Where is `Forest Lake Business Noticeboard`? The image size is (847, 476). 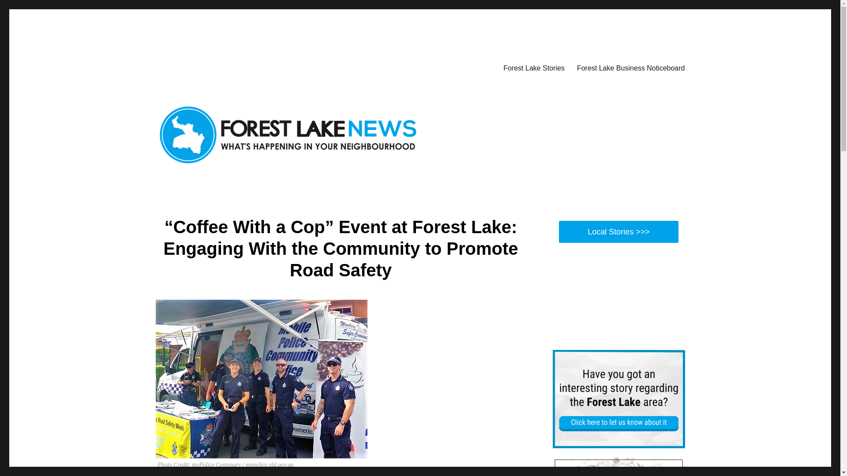
Forest Lake Business Noticeboard is located at coordinates (631, 67).